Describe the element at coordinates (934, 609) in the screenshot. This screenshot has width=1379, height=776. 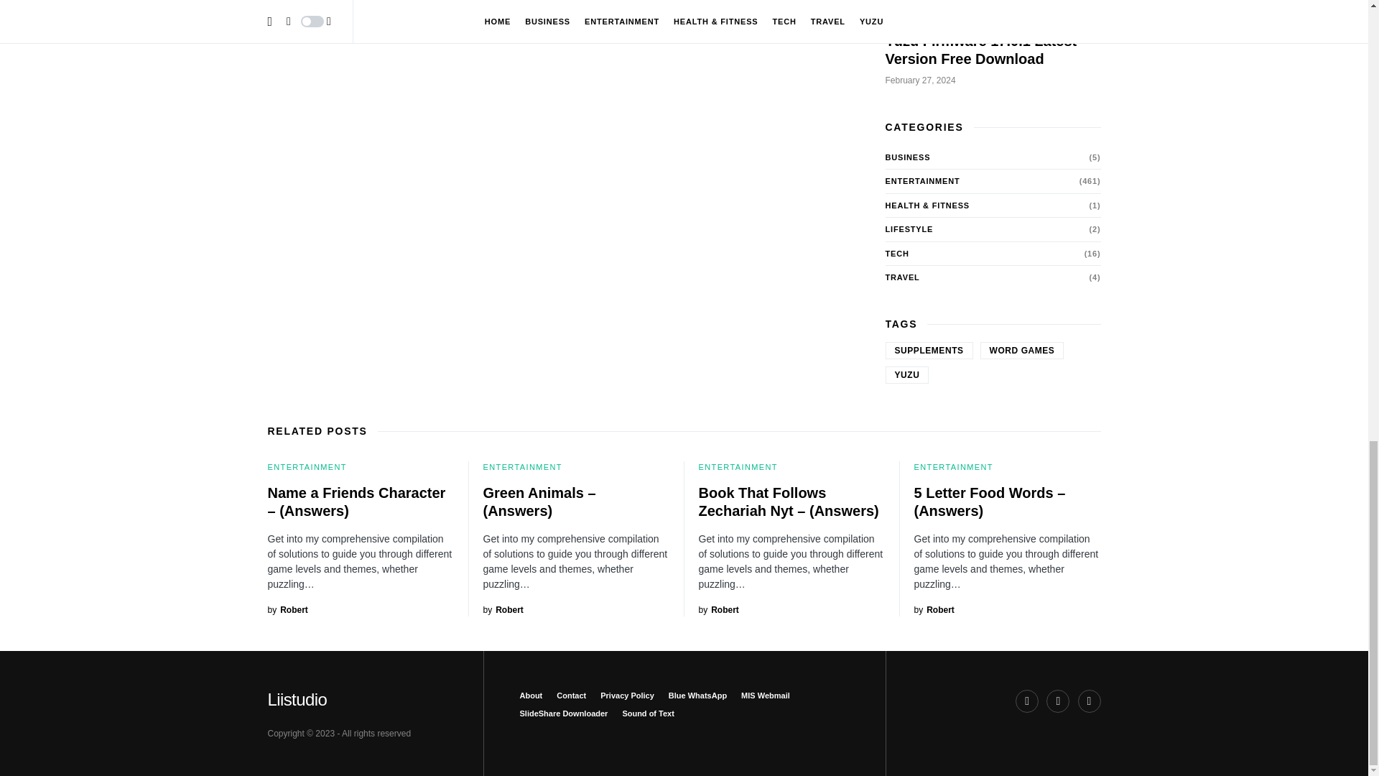
I see `View all posts by Robert` at that location.